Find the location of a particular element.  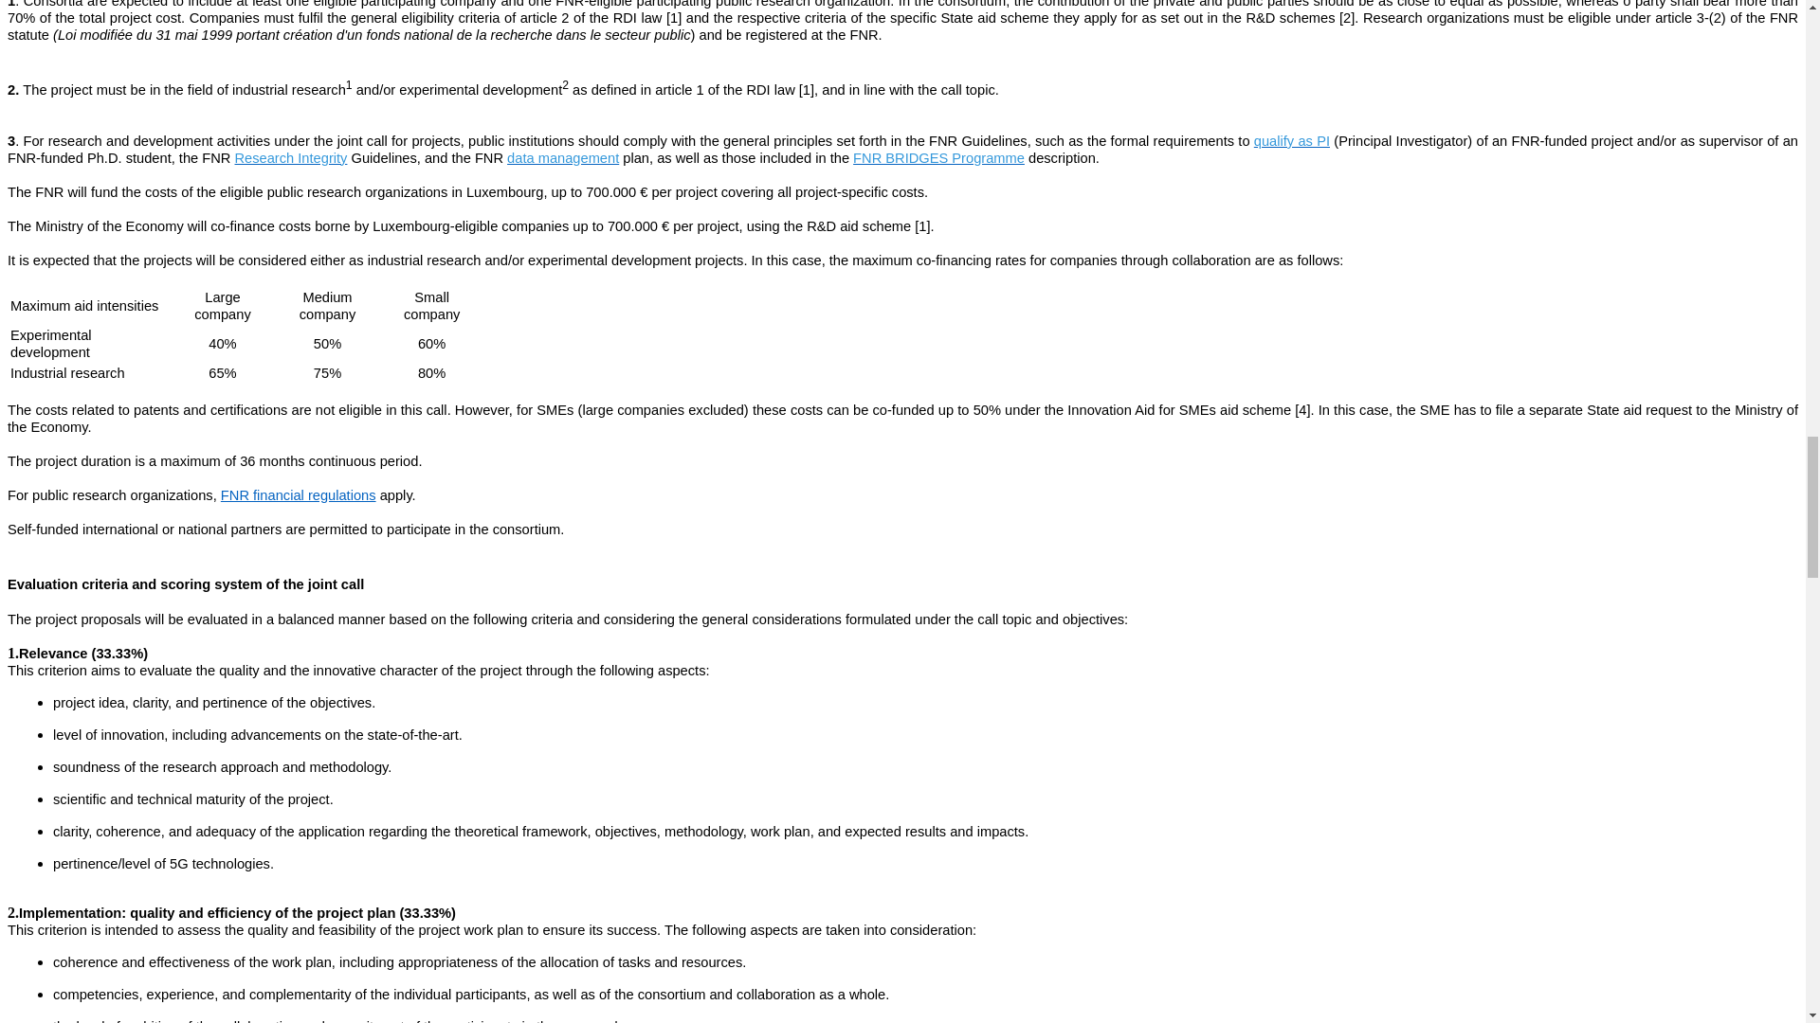

qualify as PI is located at coordinates (1291, 140).